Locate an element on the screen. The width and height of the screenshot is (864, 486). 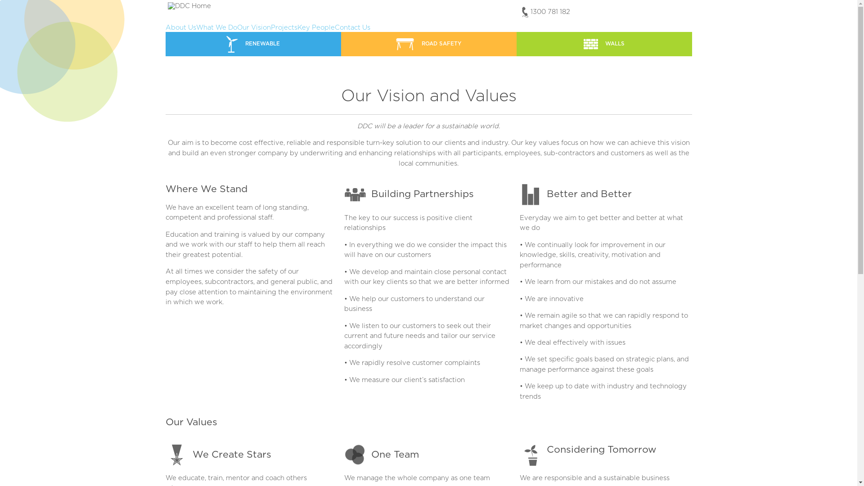
Projects is located at coordinates (284, 28).